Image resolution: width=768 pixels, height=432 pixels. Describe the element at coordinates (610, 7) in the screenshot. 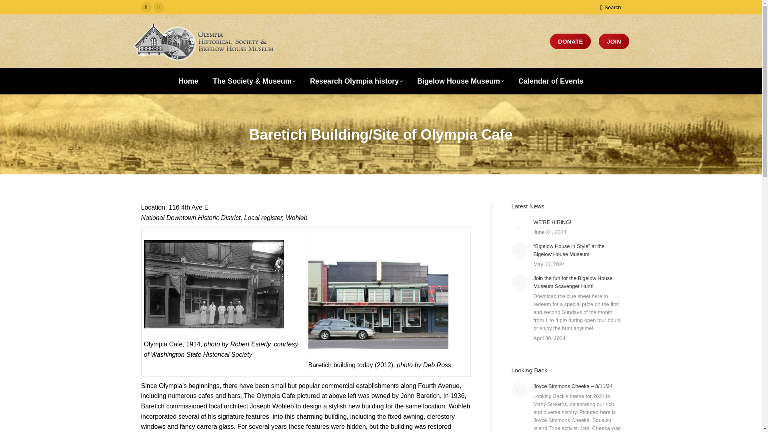

I see `Search` at that location.